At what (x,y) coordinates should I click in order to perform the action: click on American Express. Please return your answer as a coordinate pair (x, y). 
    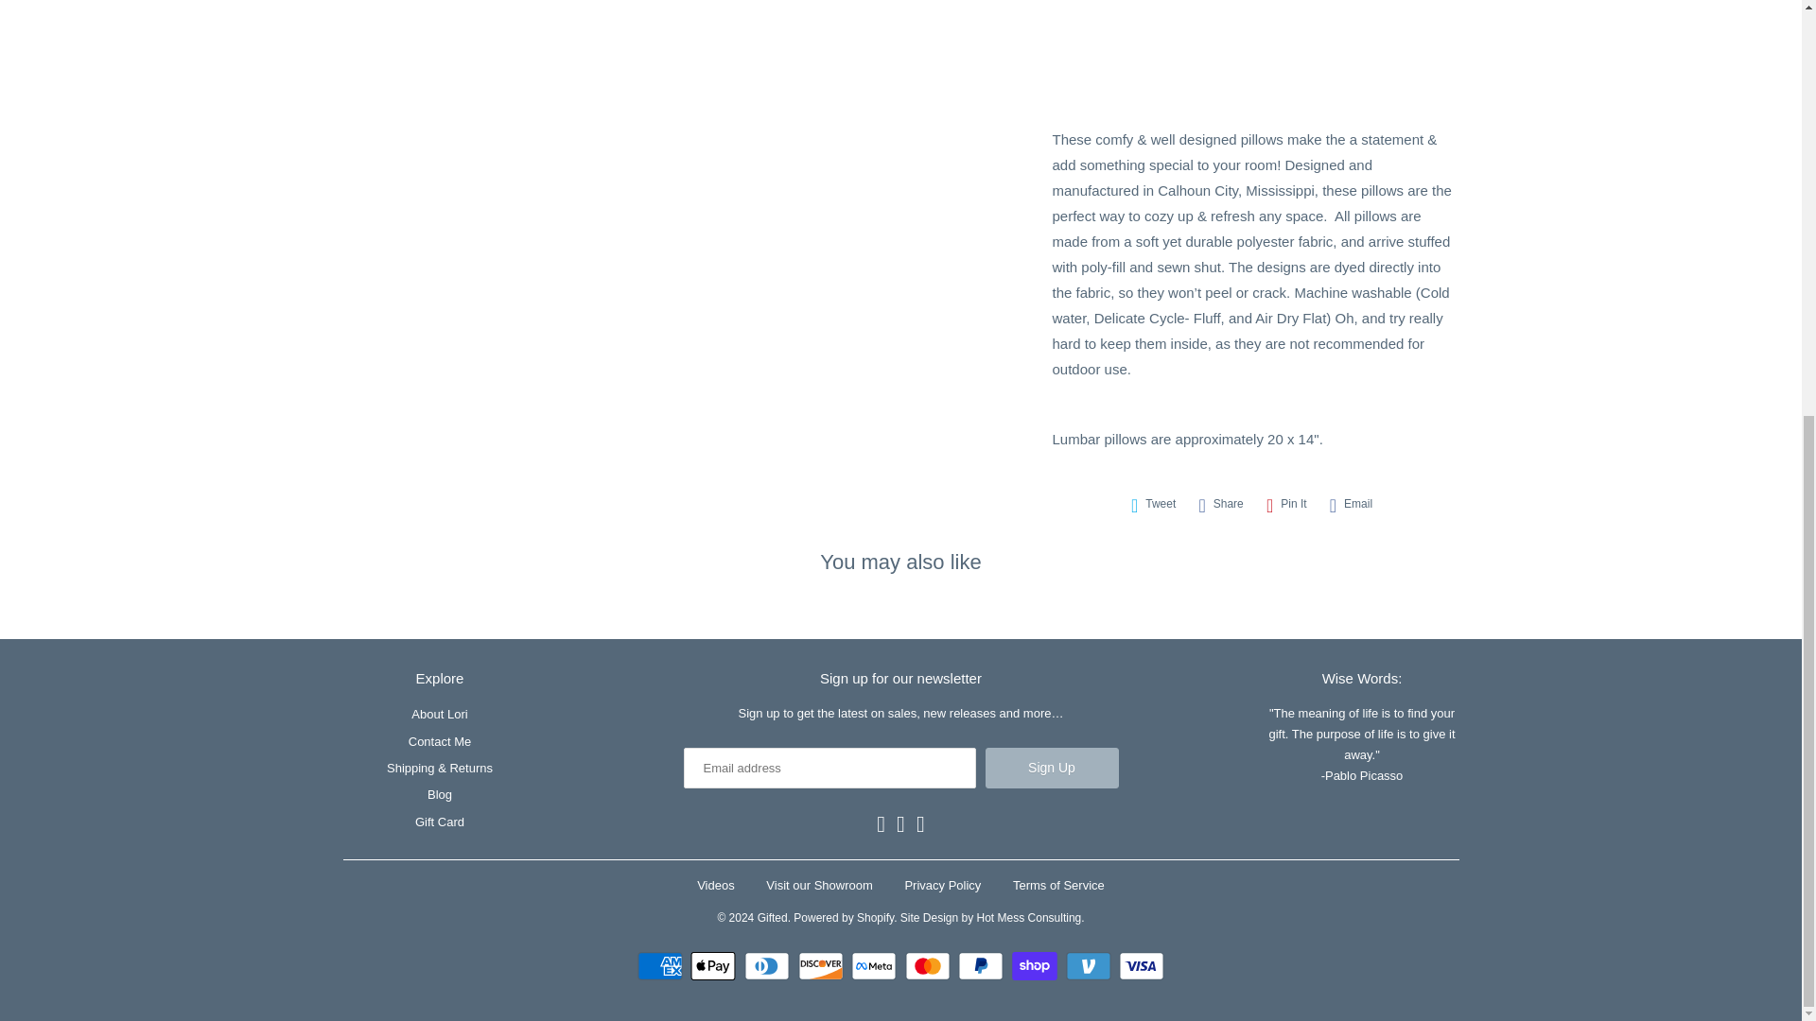
    Looking at the image, I should click on (662, 965).